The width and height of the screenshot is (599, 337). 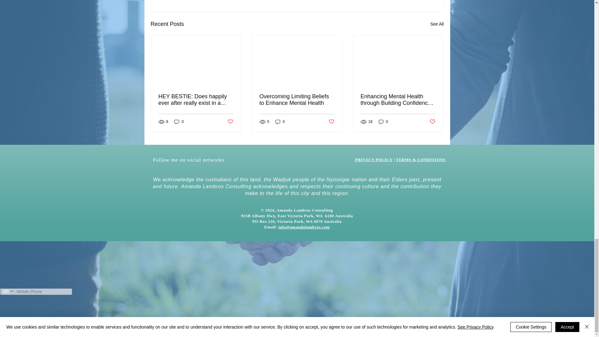 What do you see at coordinates (230, 122) in the screenshot?
I see `Post not marked as liked` at bounding box center [230, 122].